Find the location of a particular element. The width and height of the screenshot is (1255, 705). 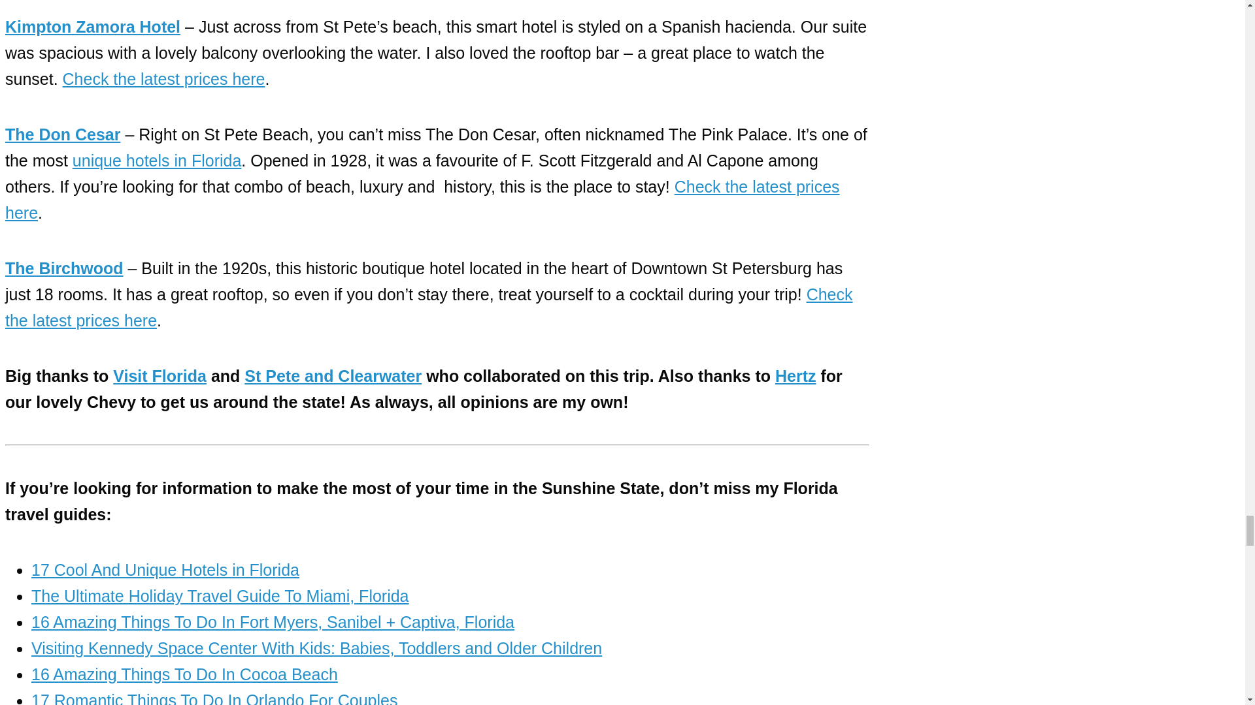

The Birchwood is located at coordinates (64, 268).